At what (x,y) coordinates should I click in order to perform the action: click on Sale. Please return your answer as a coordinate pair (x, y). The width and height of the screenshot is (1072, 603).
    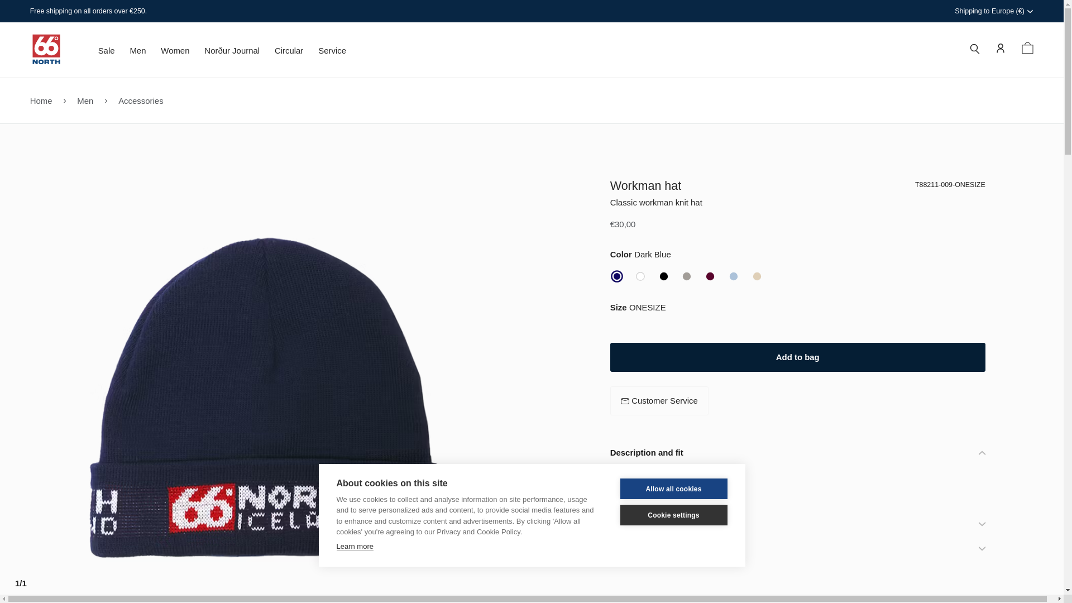
    Looking at the image, I should click on (106, 54).